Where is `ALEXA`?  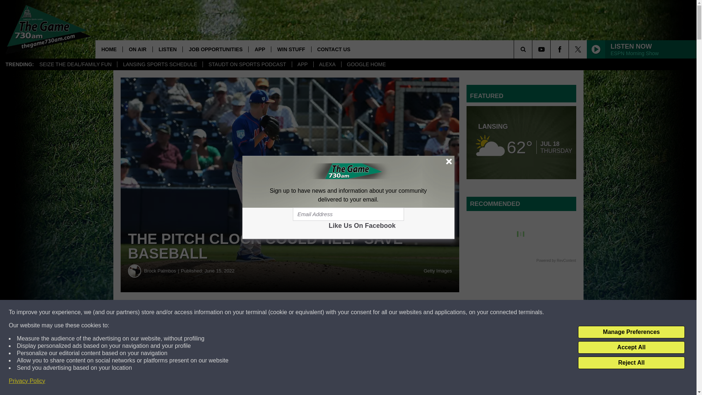
ALEXA is located at coordinates (327, 64).